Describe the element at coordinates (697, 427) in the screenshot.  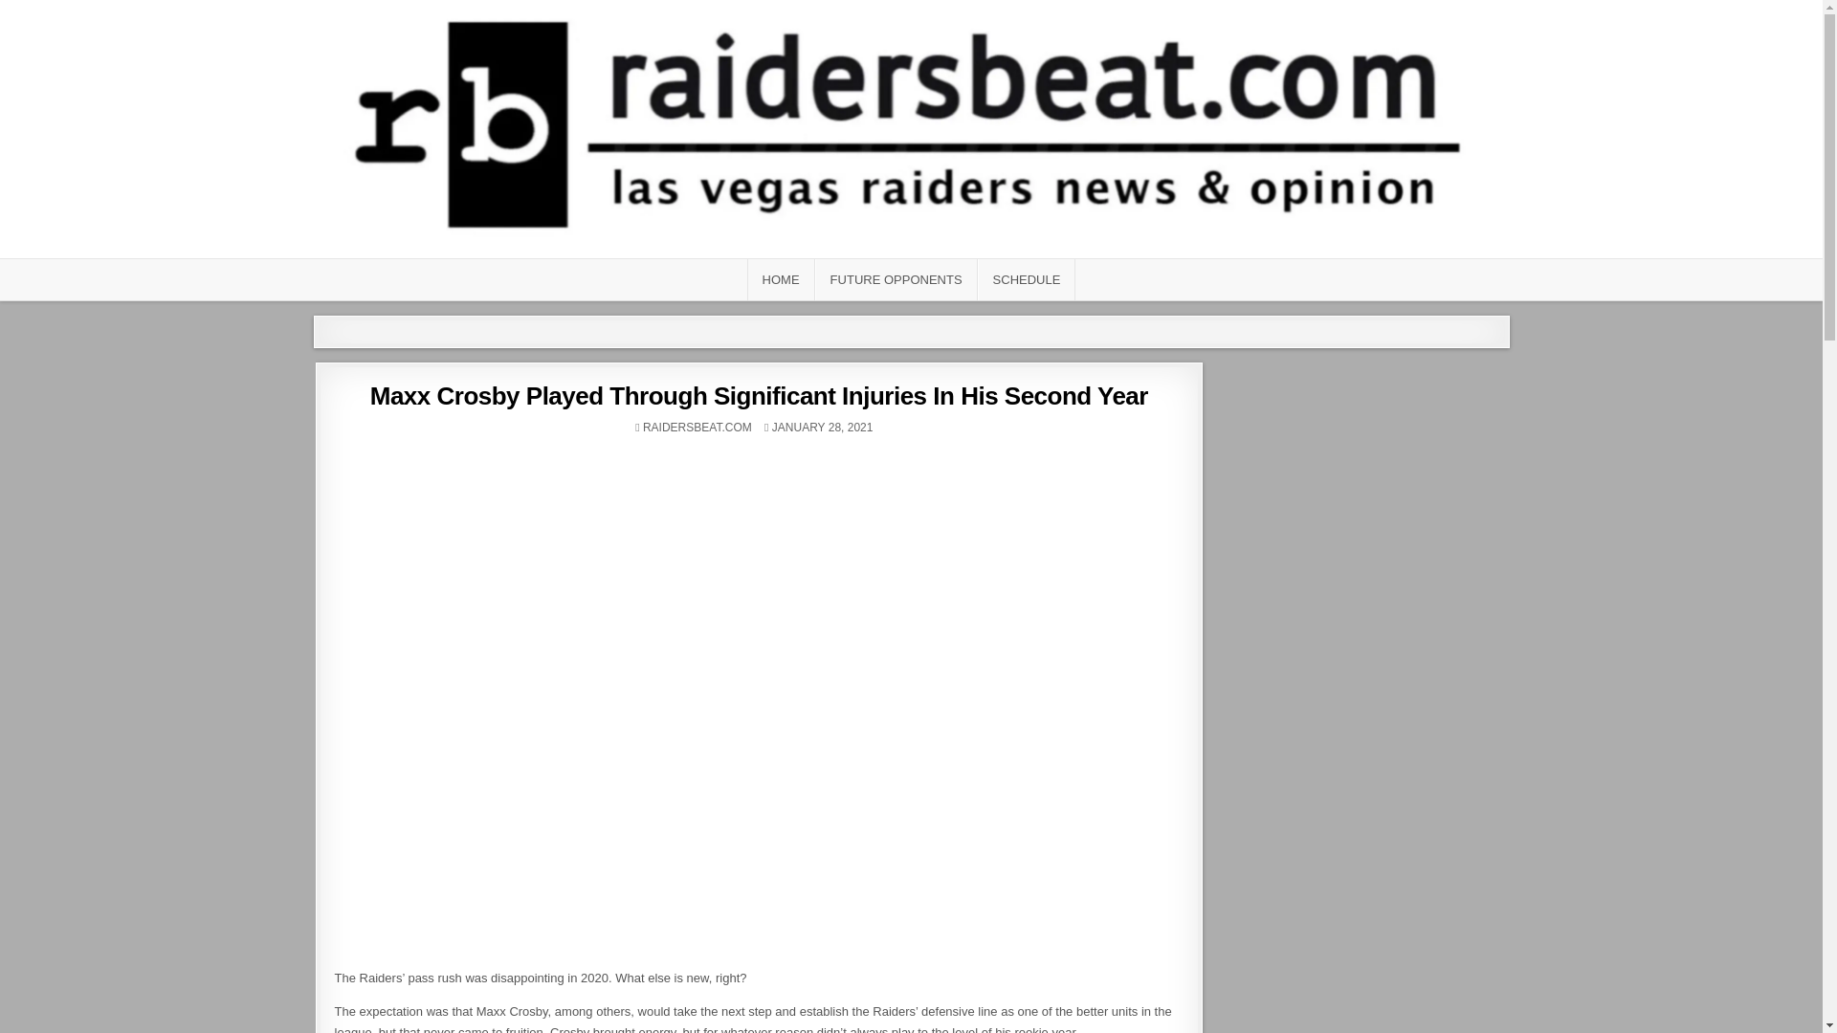
I see `RAIDERSBEAT.COM` at that location.